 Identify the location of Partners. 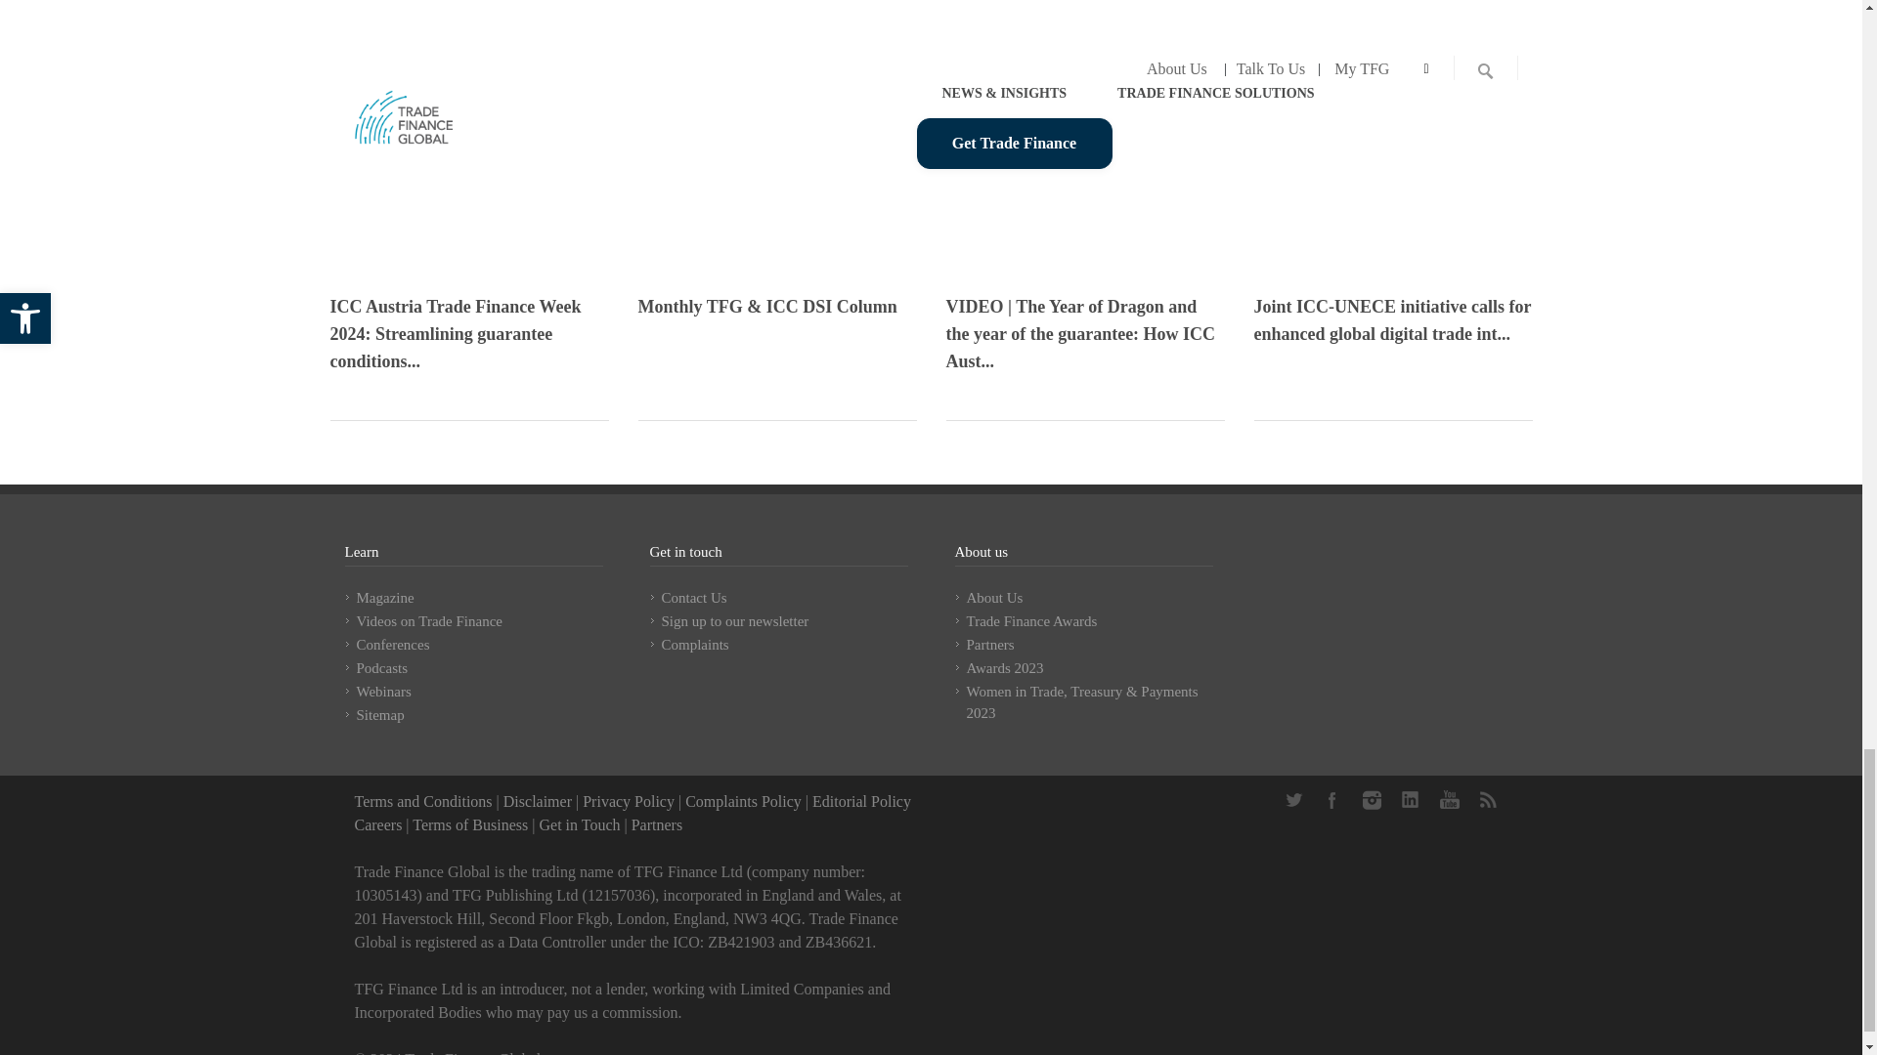
(657, 824).